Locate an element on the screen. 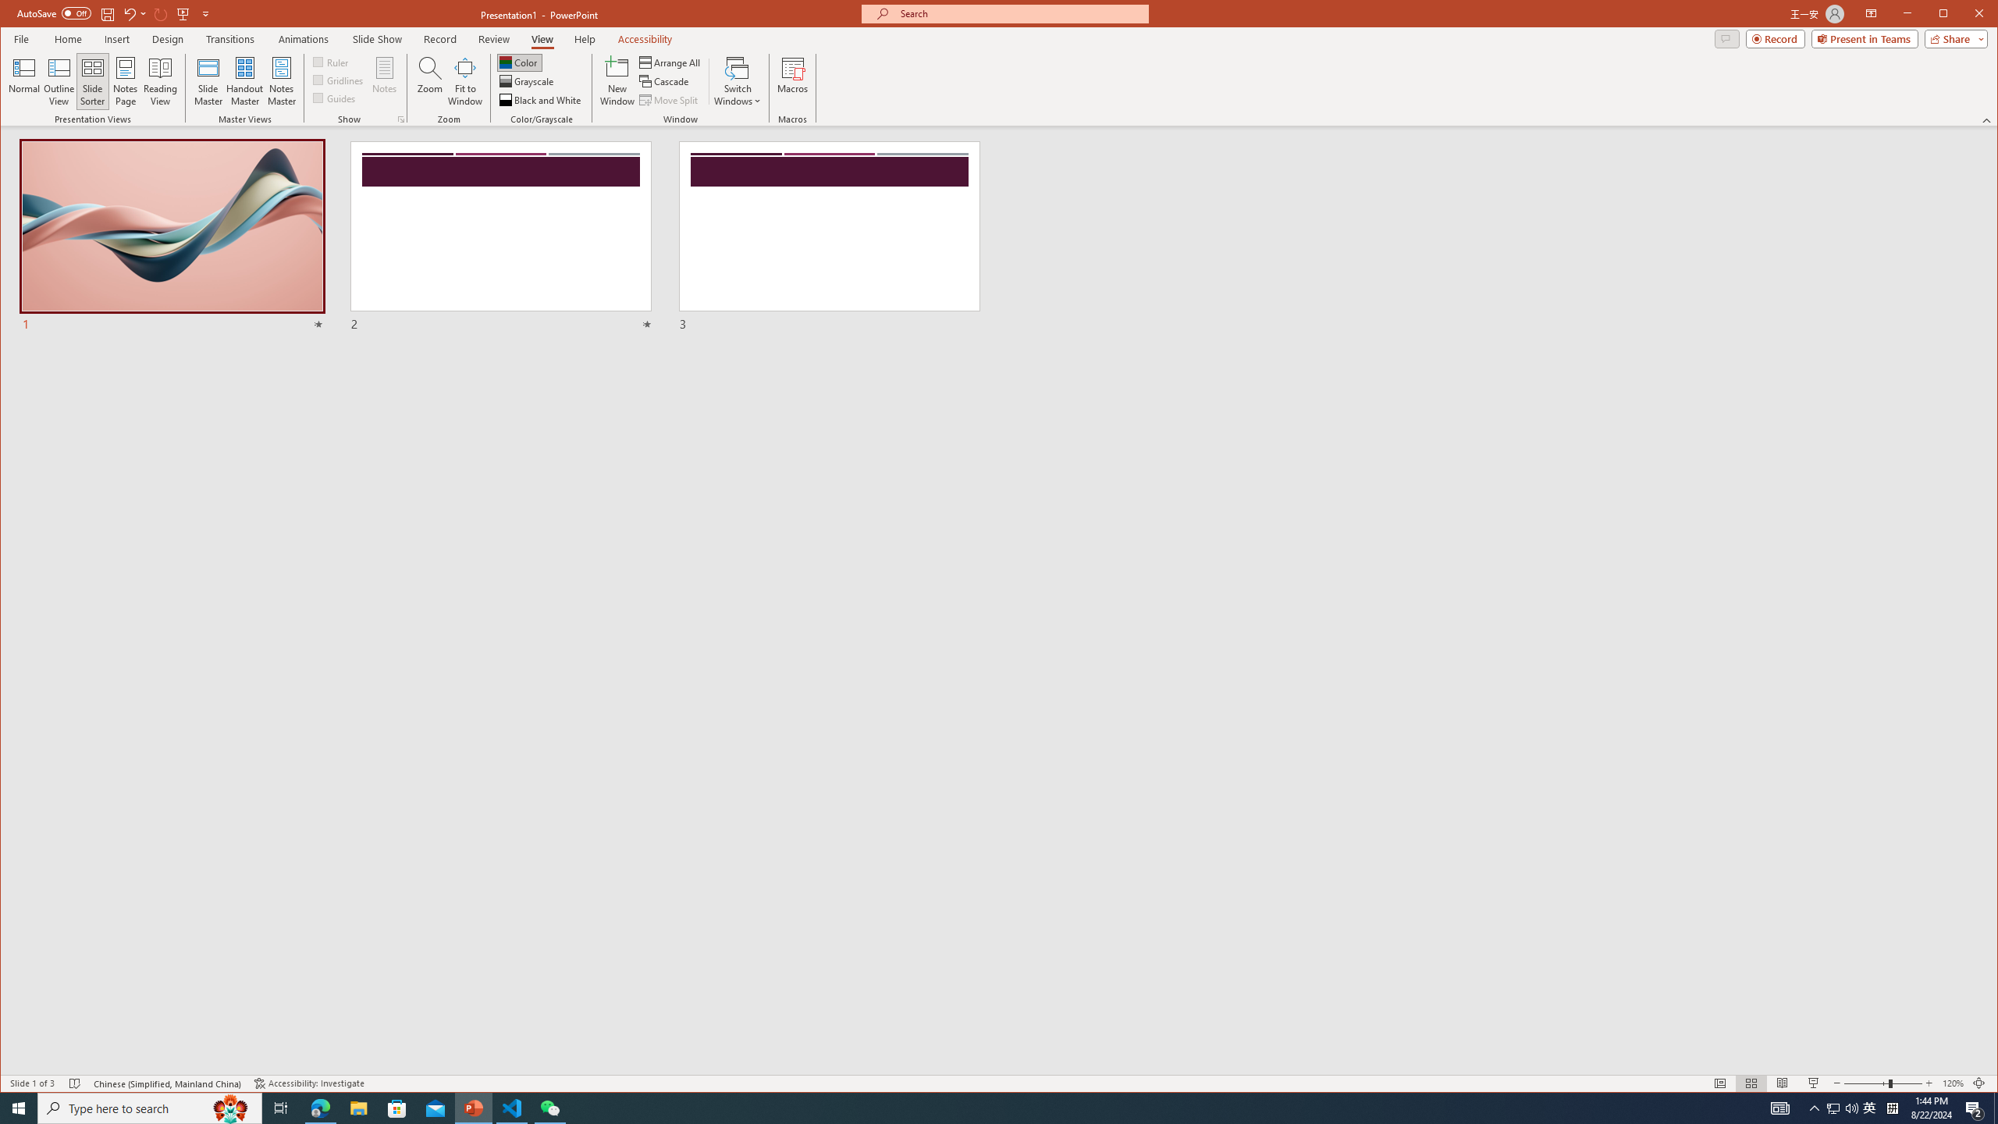 This screenshot has width=1998, height=1124. Notes Master is located at coordinates (281, 81).